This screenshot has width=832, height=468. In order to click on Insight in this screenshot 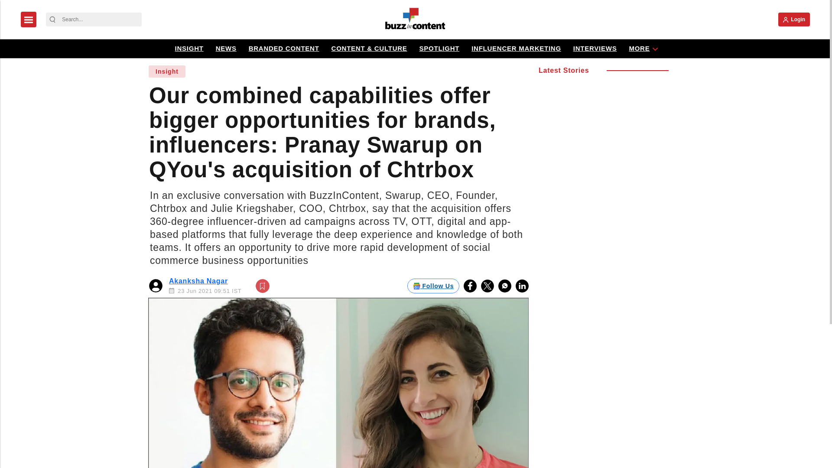, I will do `click(166, 71)`.